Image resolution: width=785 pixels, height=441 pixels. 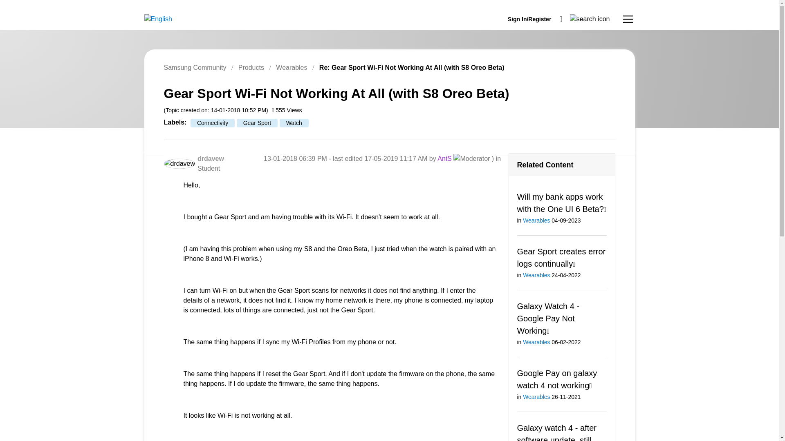 I want to click on AntS, so click(x=444, y=158).